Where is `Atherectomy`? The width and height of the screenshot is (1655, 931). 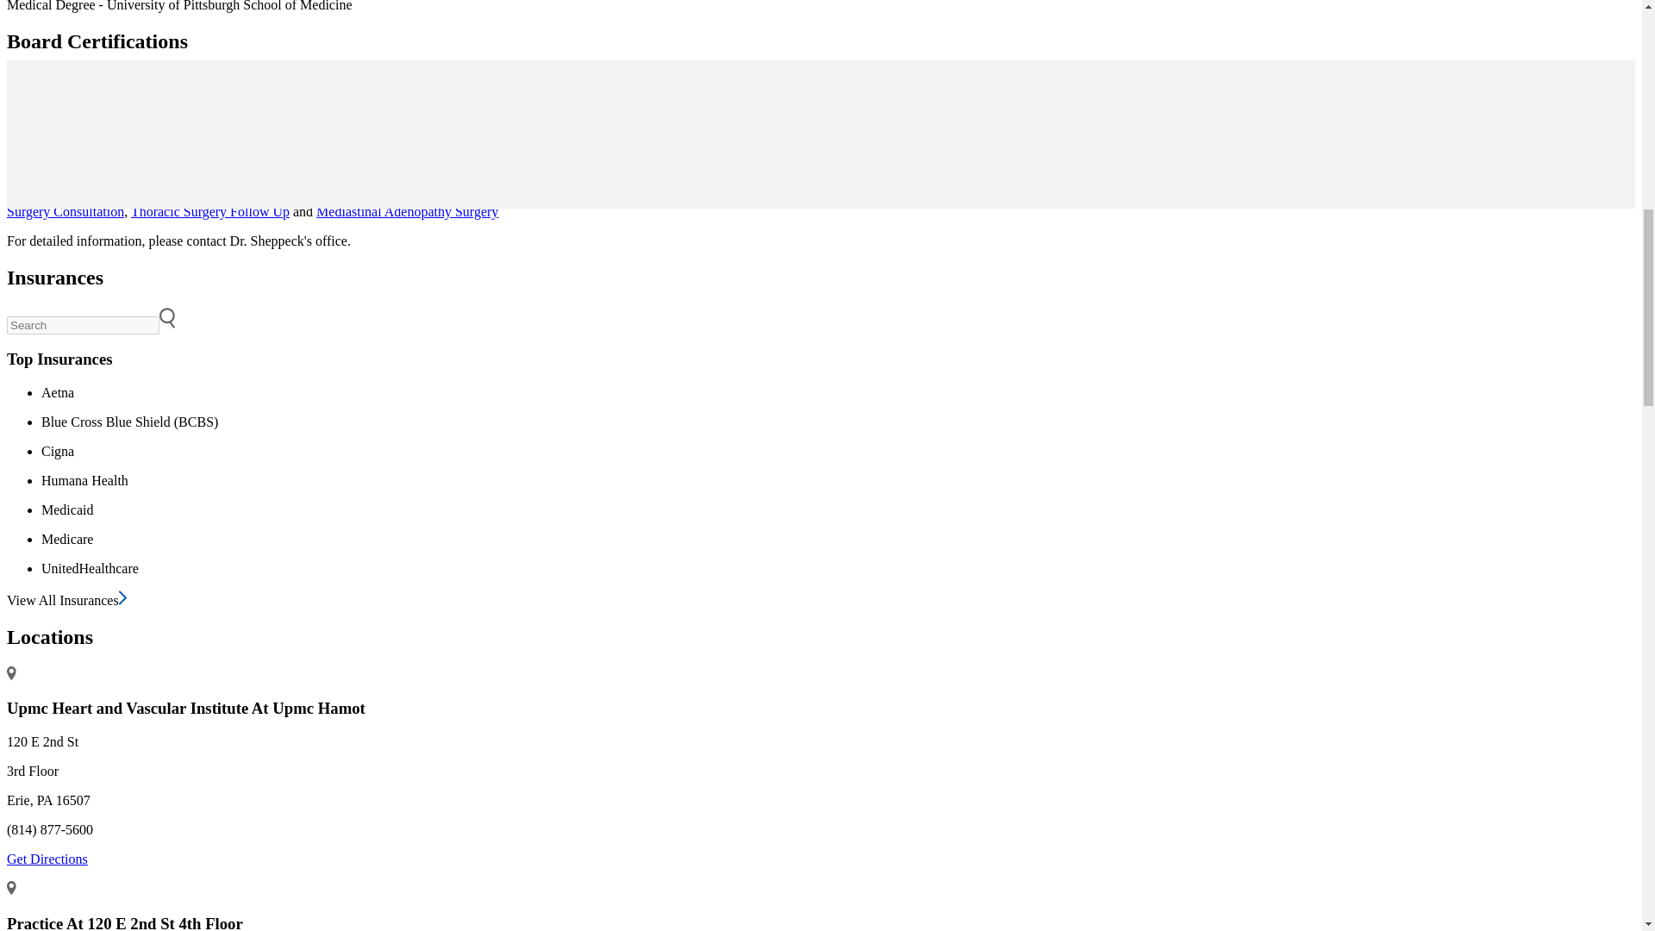
Atherectomy is located at coordinates (250, 197).